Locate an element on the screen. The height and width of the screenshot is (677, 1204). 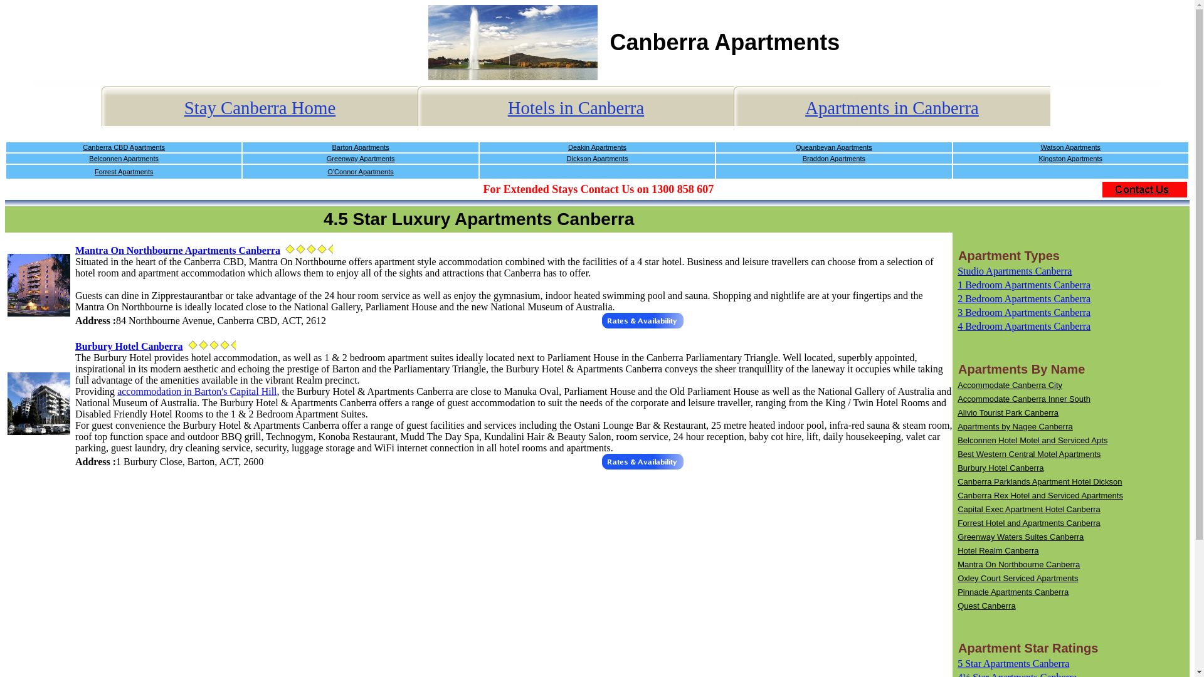
Alivio Tourist Park Canberra is located at coordinates (1007, 412).